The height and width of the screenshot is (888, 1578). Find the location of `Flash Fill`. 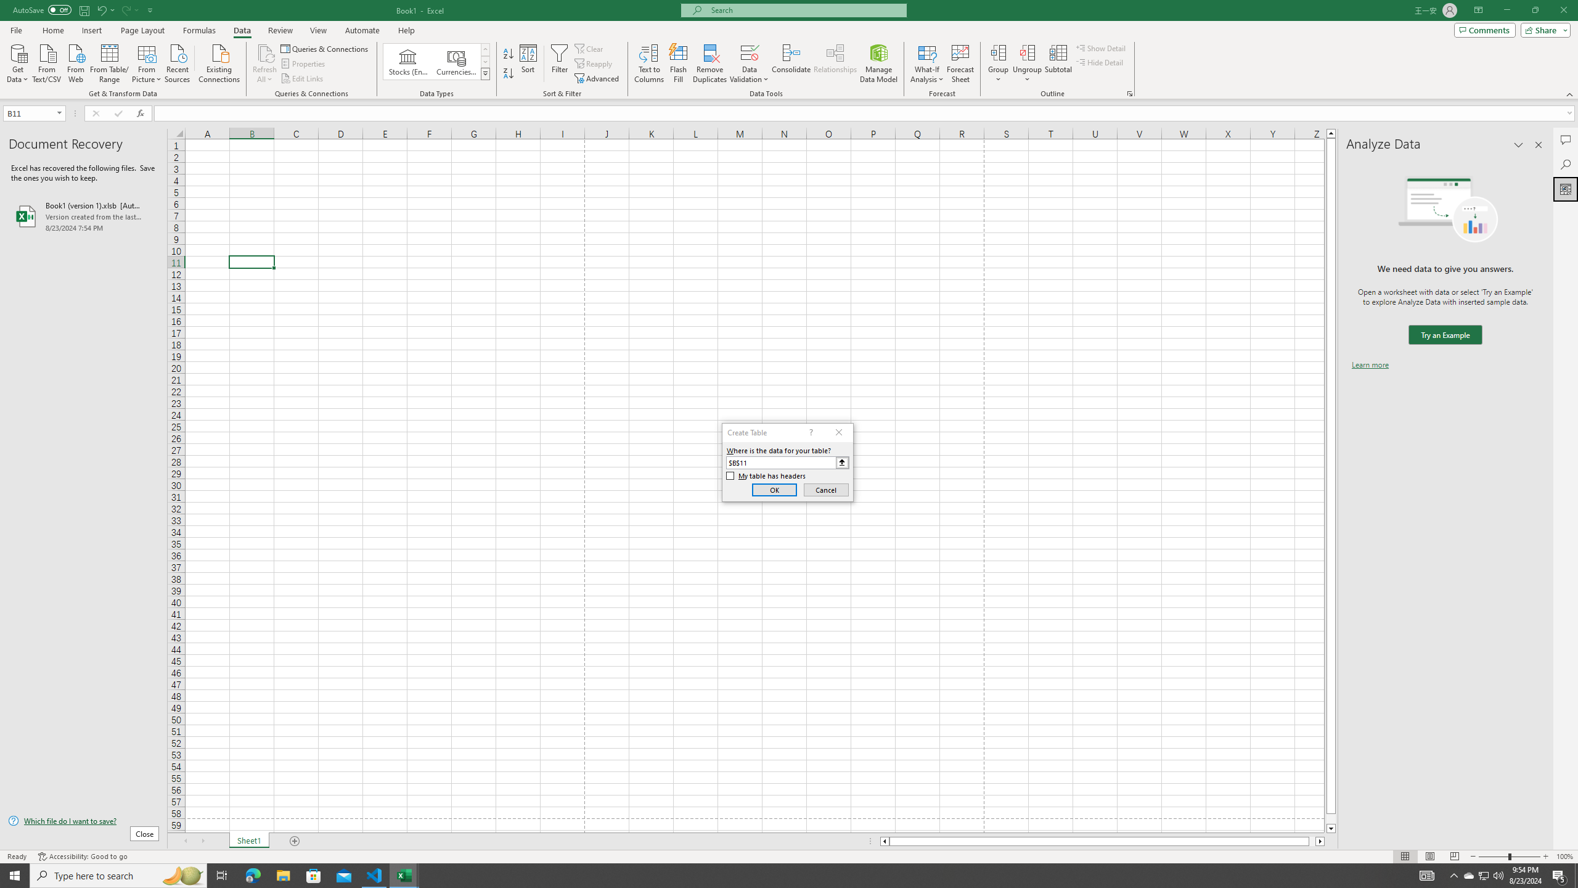

Flash Fill is located at coordinates (678, 64).